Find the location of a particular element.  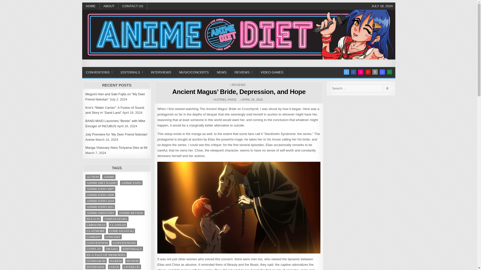

Flickr is located at coordinates (361, 72).